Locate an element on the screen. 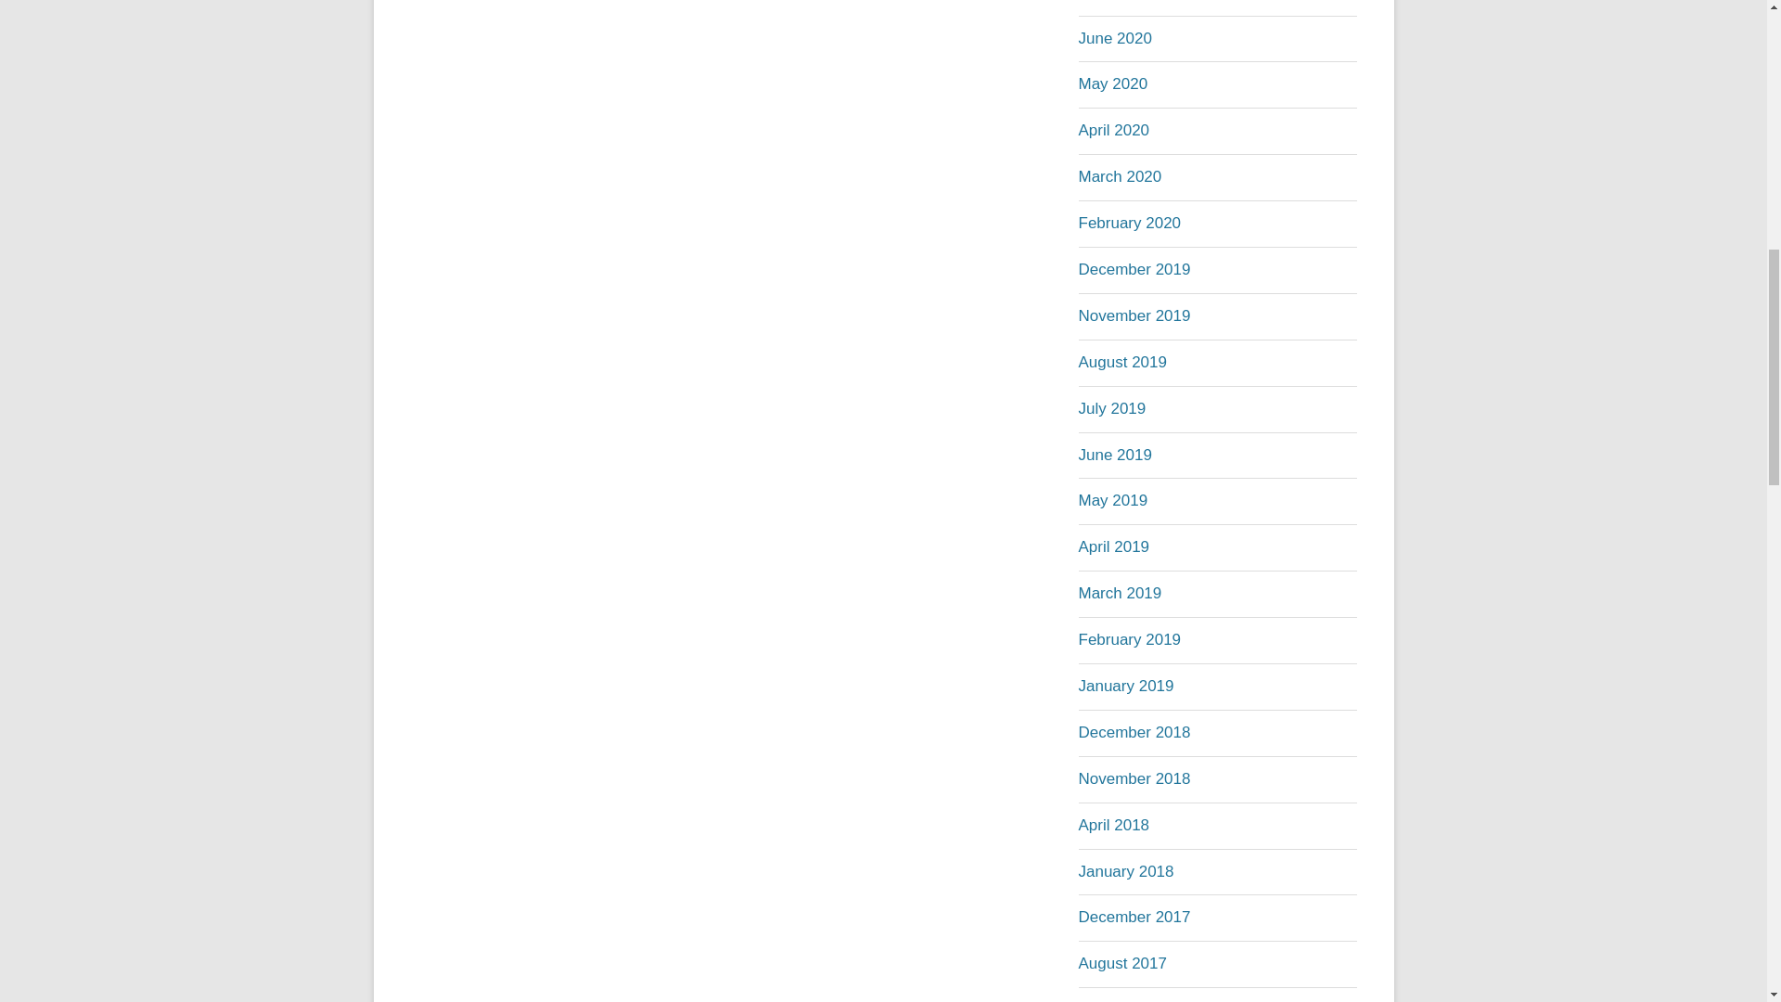 Image resolution: width=1781 pixels, height=1002 pixels. March 2020 is located at coordinates (1119, 176).